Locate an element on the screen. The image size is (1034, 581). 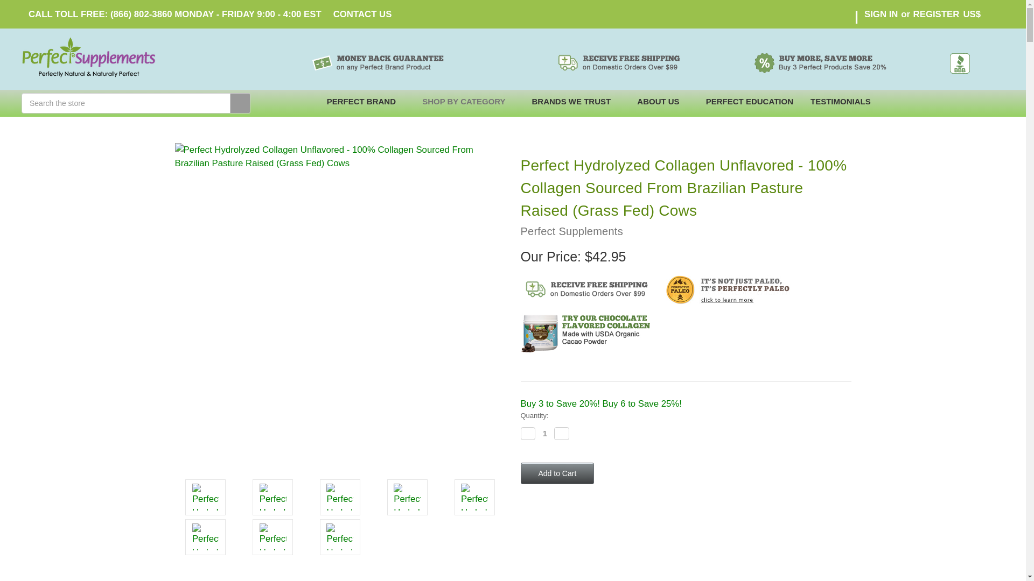
Email is located at coordinates (545, 515).